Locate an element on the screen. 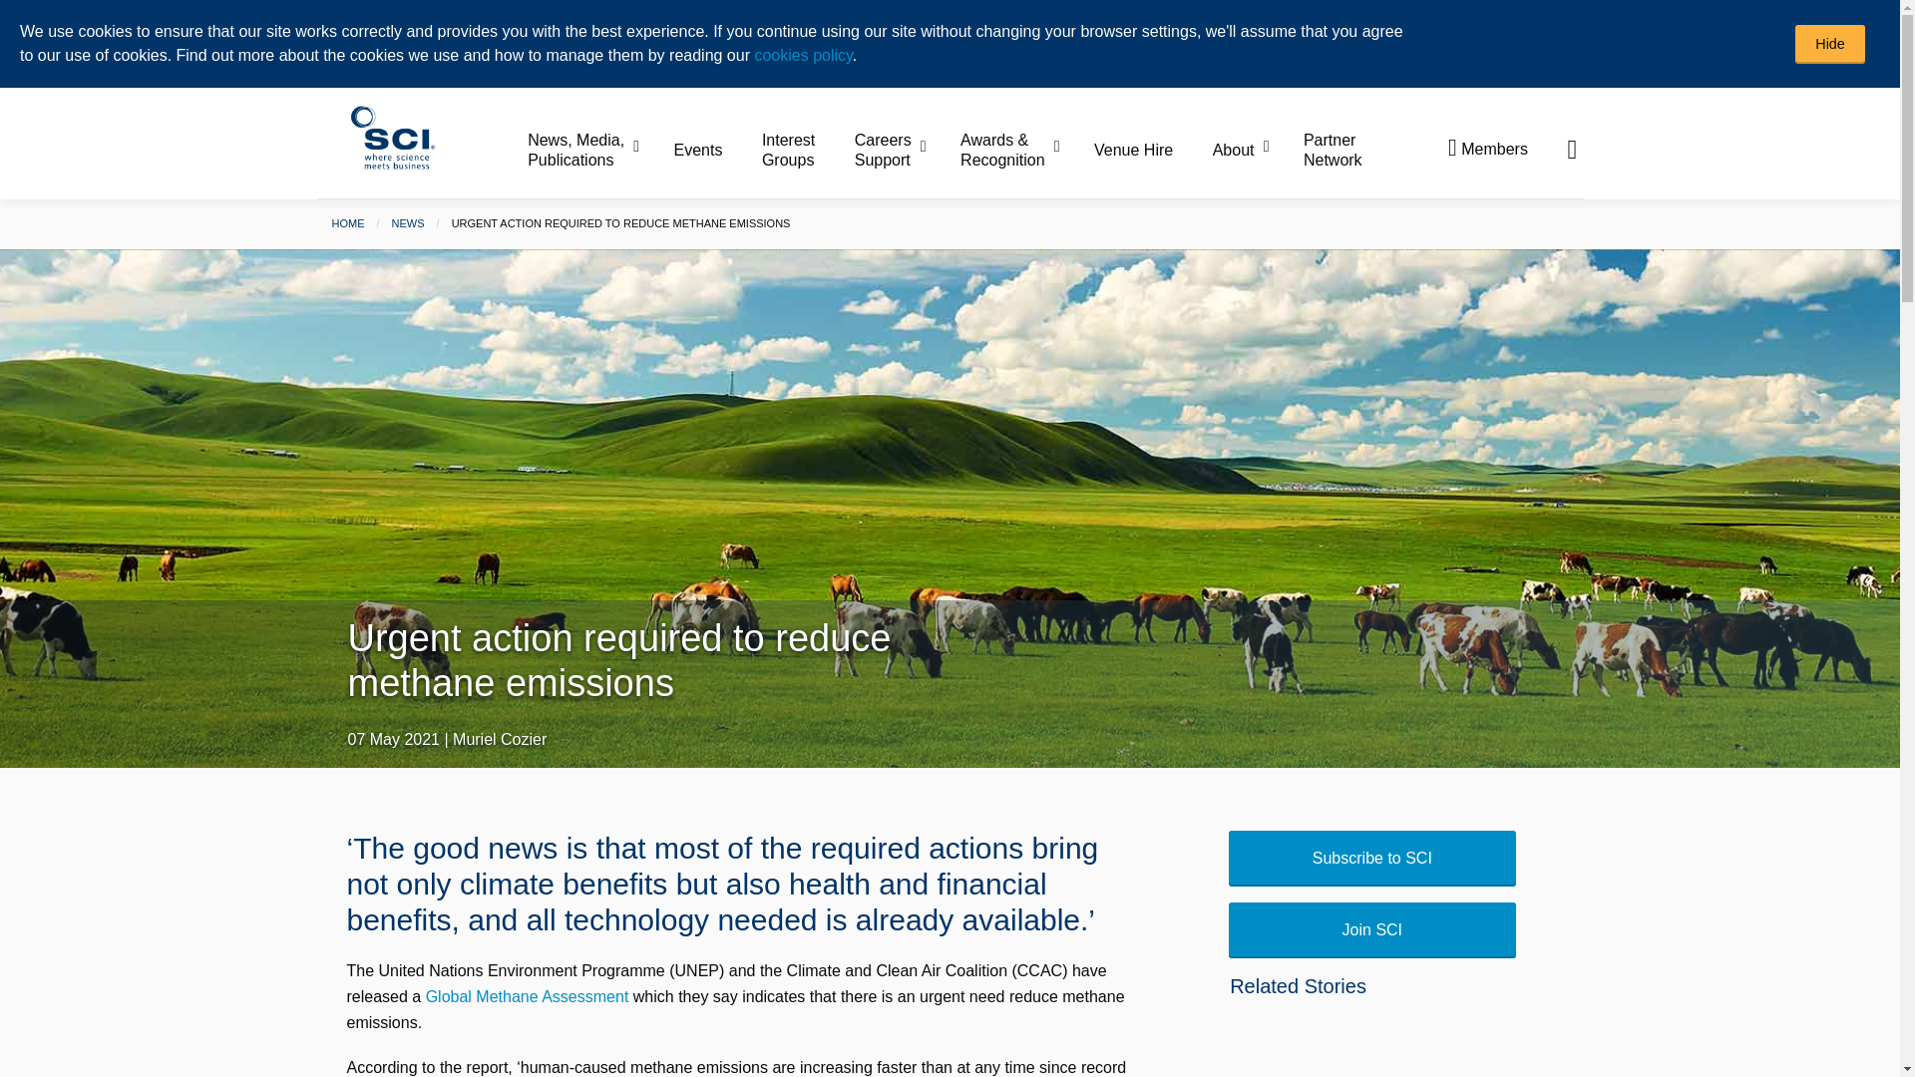 The image size is (1915, 1077). Events is located at coordinates (716, 150).